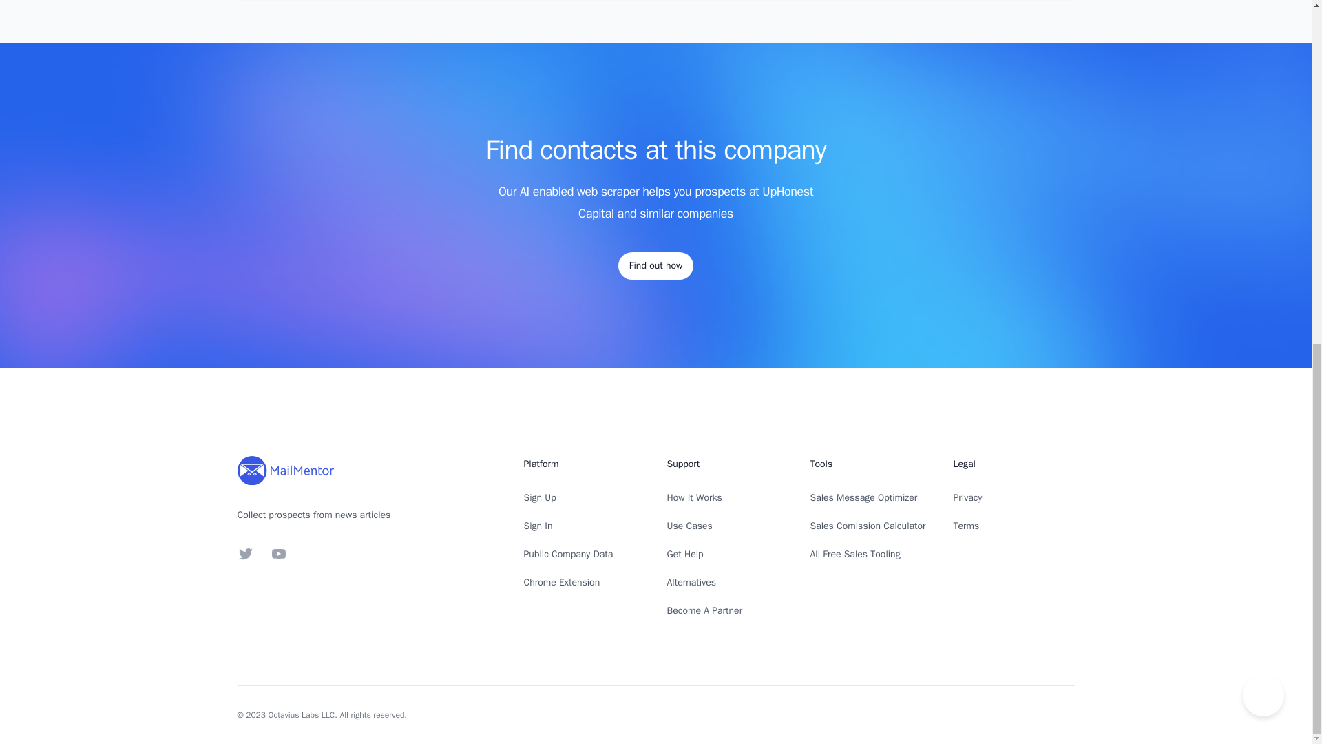  Describe the element at coordinates (562, 583) in the screenshot. I see `Chrome Extension` at that location.